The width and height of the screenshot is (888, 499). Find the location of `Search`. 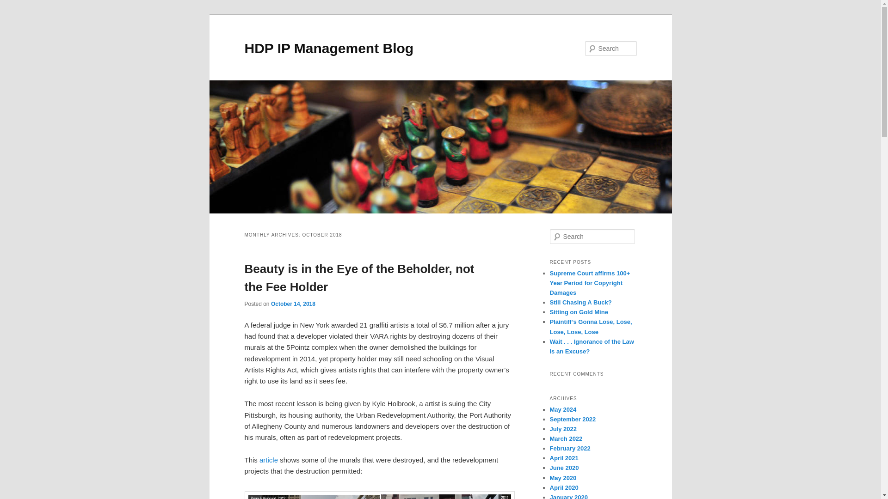

Search is located at coordinates (15, 5).